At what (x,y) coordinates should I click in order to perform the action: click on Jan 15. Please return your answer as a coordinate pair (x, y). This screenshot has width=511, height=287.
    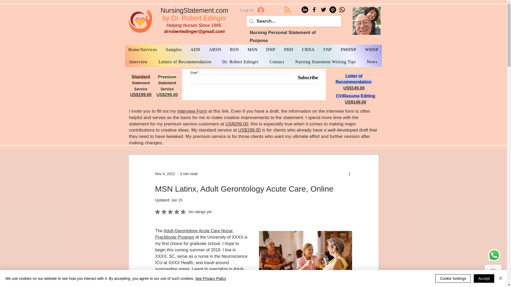
    Looking at the image, I should click on (194, 14).